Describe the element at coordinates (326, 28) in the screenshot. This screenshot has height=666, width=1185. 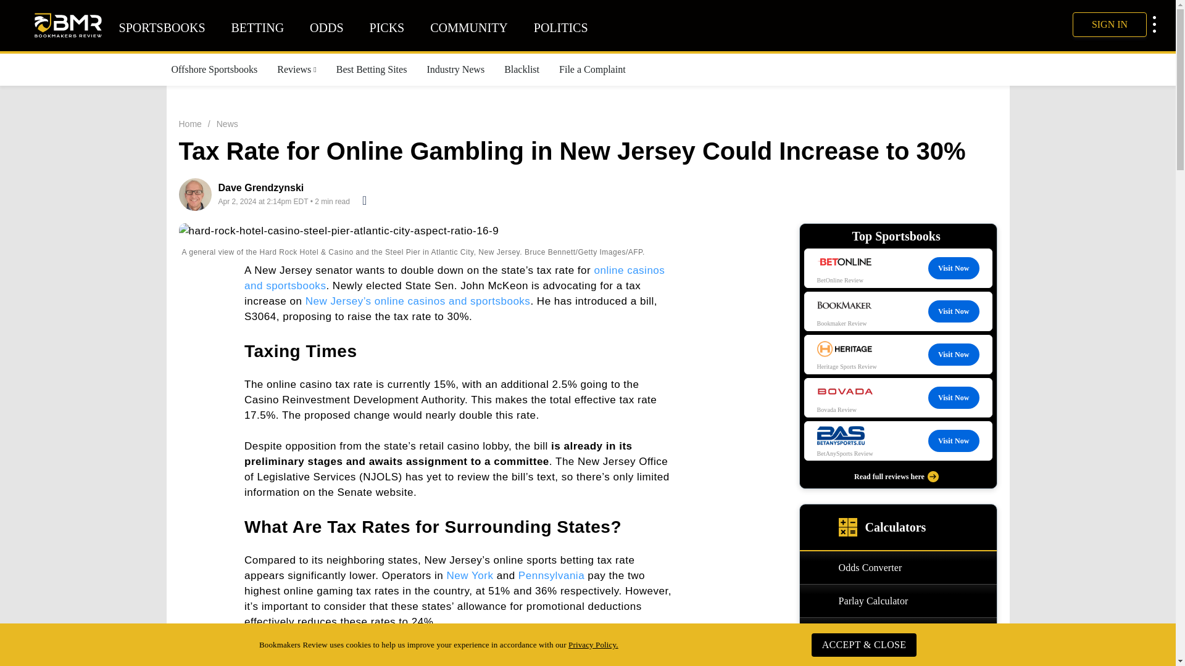
I see `ODDS` at that location.